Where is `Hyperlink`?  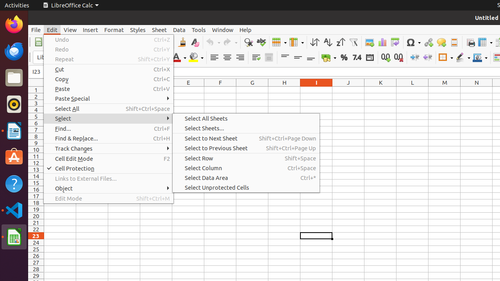 Hyperlink is located at coordinates (428, 42).